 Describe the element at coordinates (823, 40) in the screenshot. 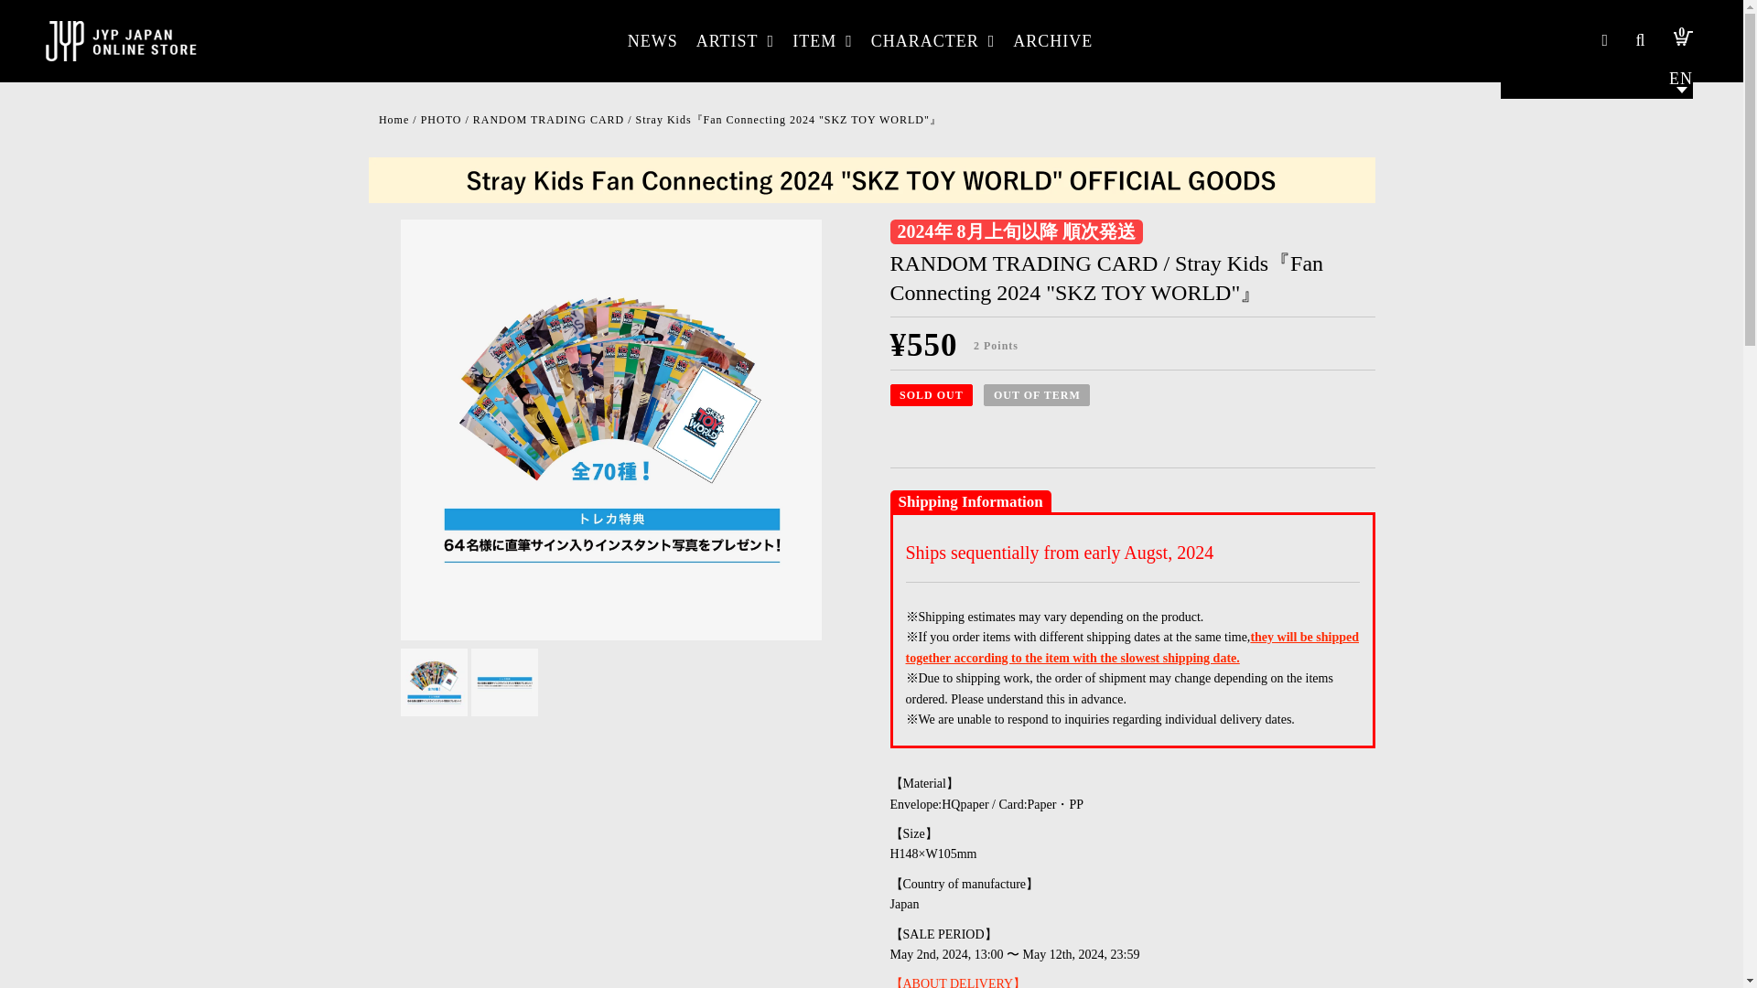

I see `ITEM` at that location.